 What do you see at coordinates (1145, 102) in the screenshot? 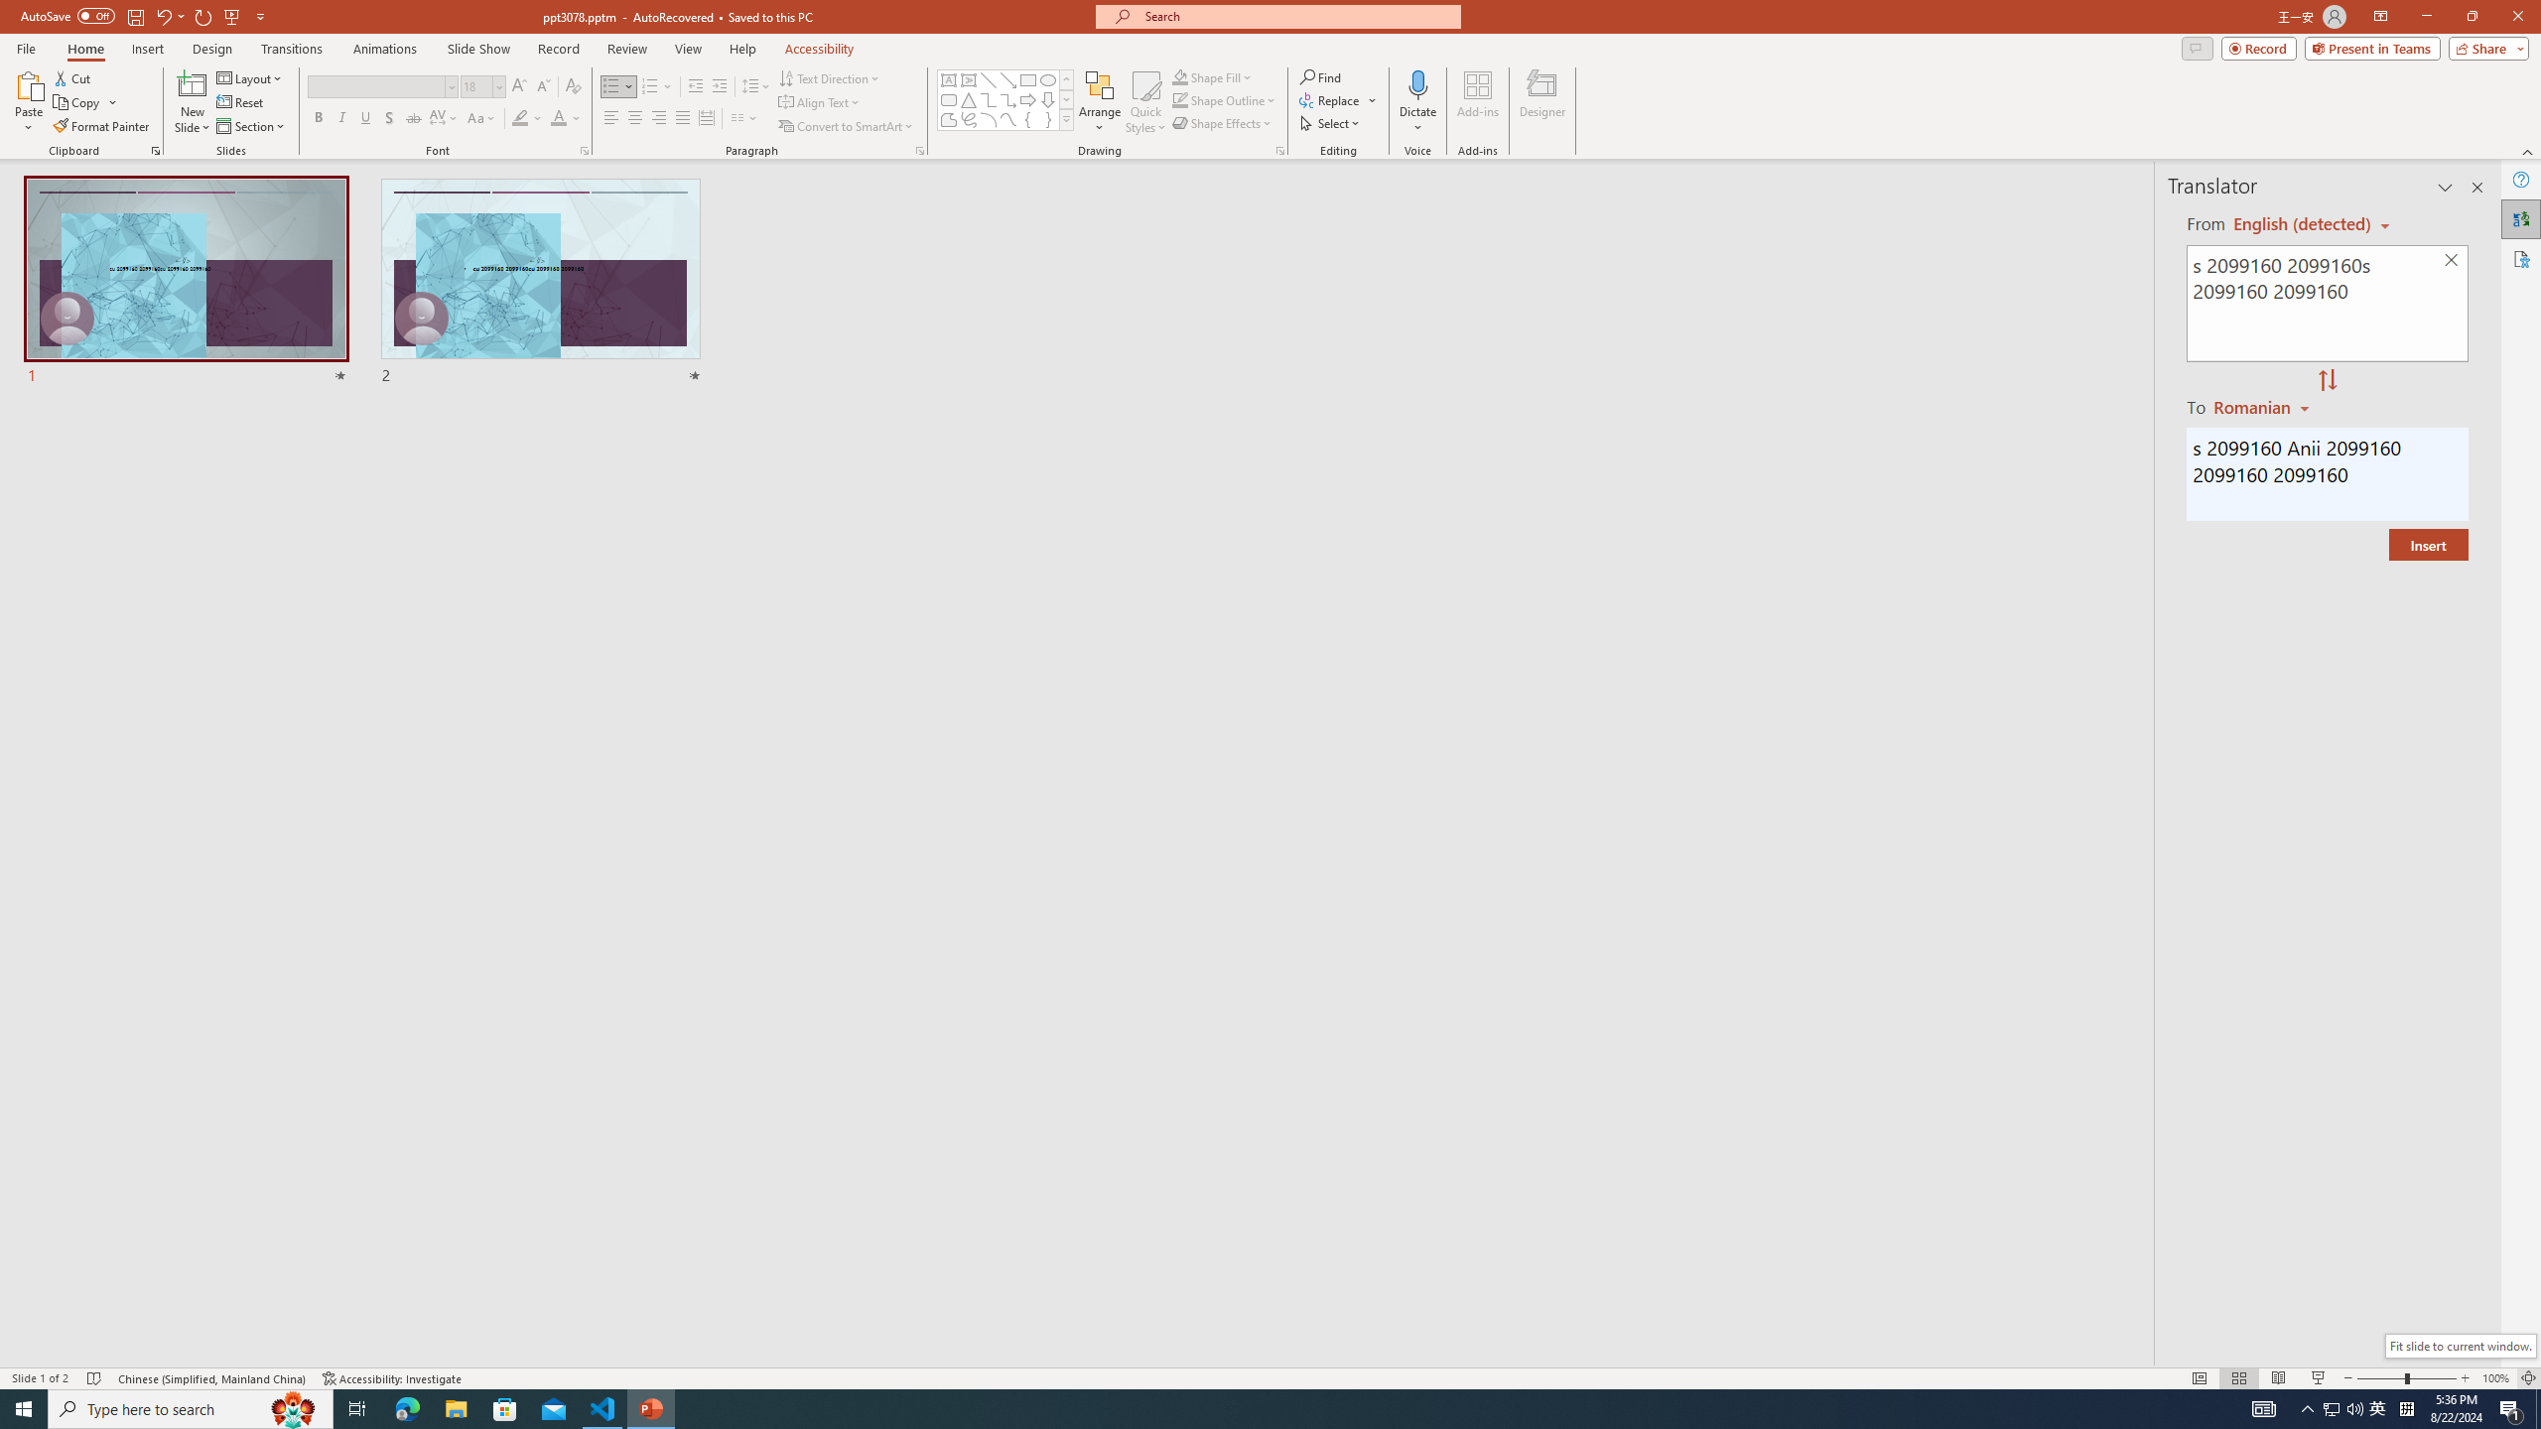
I see `Quick Styles` at bounding box center [1145, 102].